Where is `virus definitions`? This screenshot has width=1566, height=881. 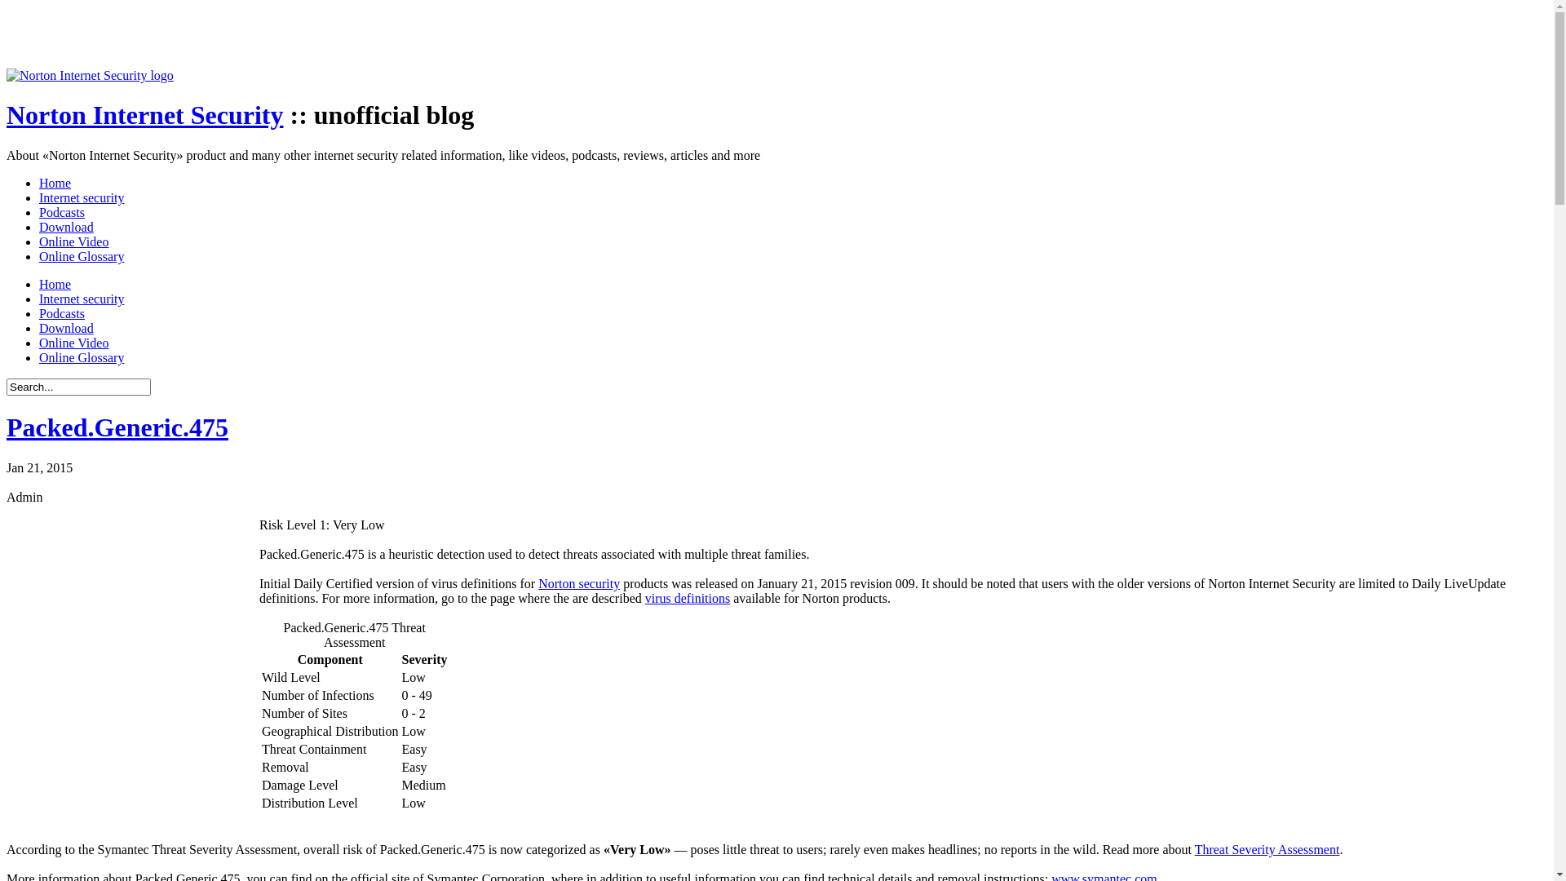 virus definitions is located at coordinates (688, 599).